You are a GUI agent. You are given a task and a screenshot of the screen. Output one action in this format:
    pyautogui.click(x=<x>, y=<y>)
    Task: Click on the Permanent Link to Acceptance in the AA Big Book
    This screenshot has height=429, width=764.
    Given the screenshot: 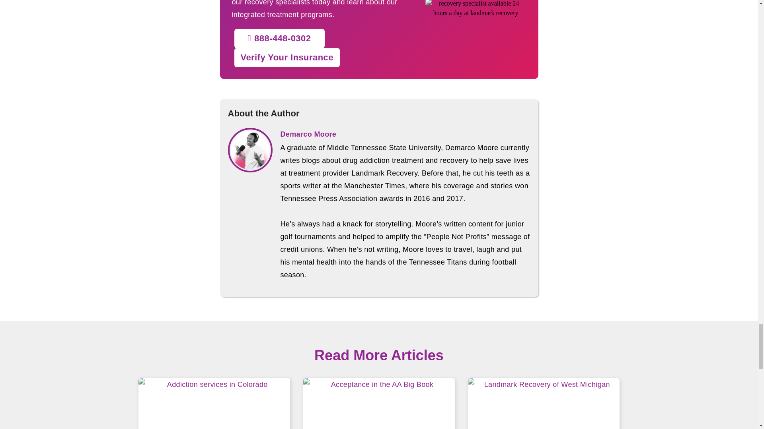 What is the action you would take?
    pyautogui.click(x=379, y=404)
    